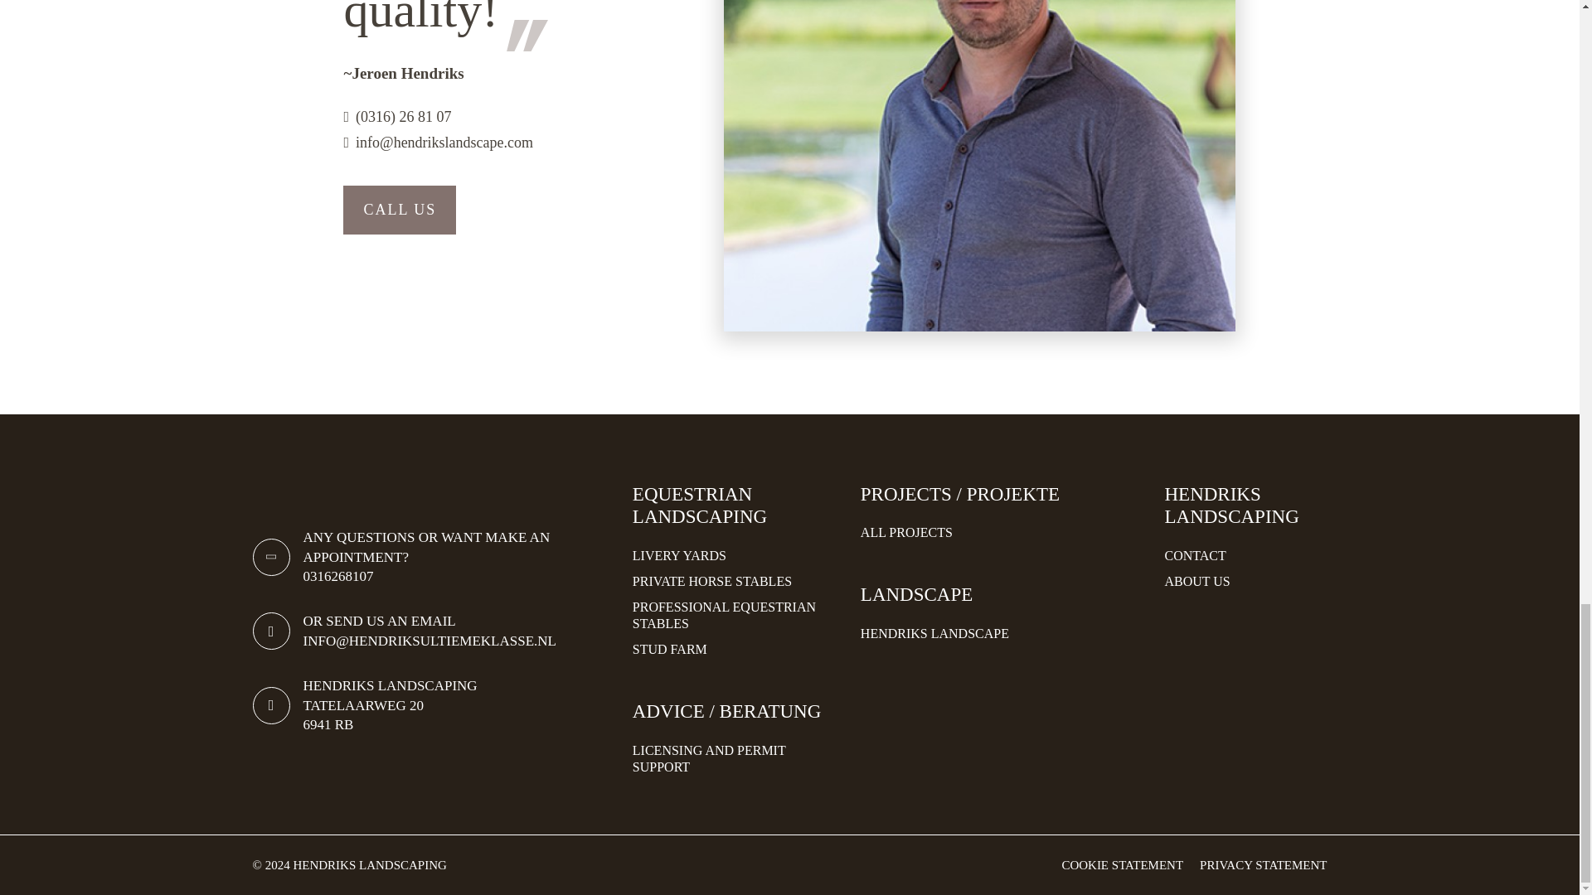 The height and width of the screenshot is (895, 1592). I want to click on PROFESSIONAL EQUESTRIAN STABLES, so click(431, 705).